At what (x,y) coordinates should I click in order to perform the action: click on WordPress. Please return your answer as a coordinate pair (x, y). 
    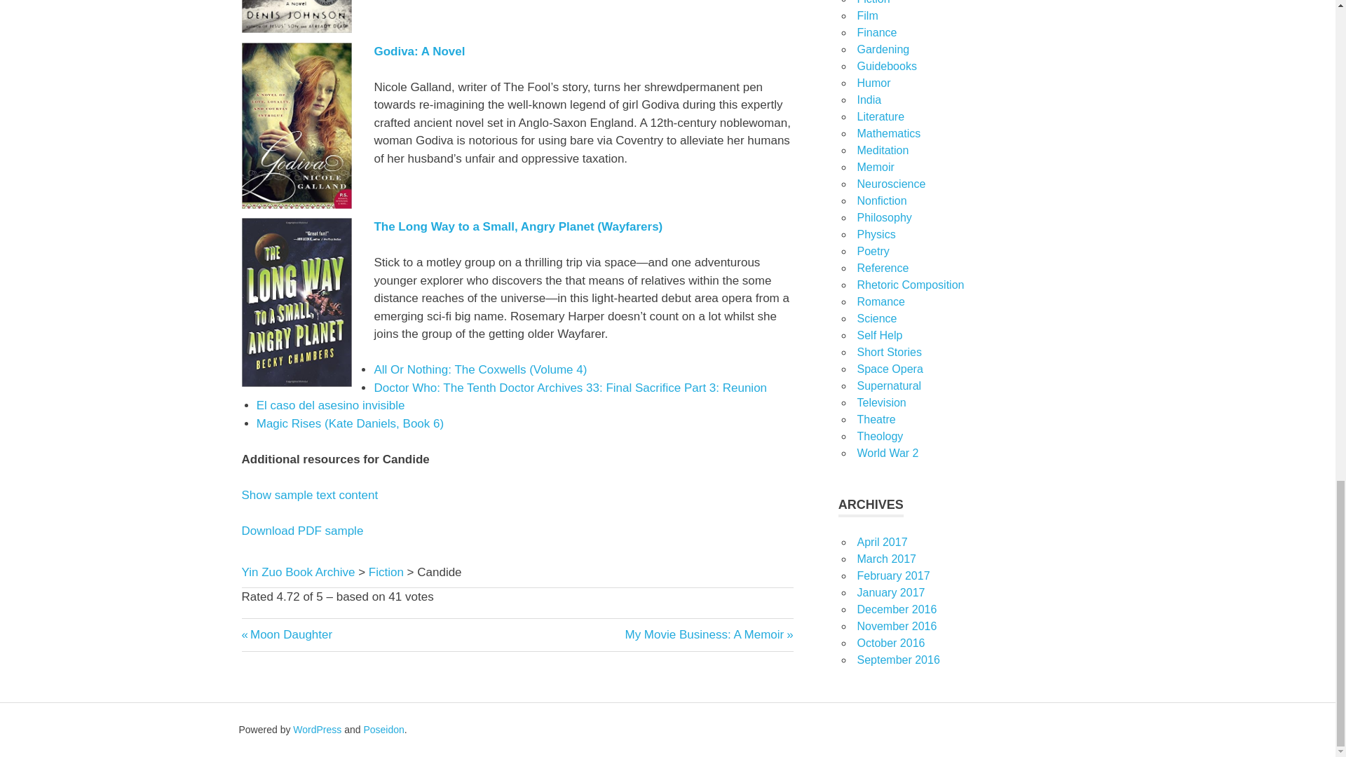
    Looking at the image, I should click on (386, 572).